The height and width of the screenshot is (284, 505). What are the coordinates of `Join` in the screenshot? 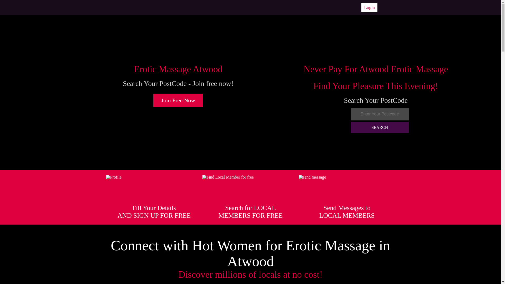 It's located at (178, 100).